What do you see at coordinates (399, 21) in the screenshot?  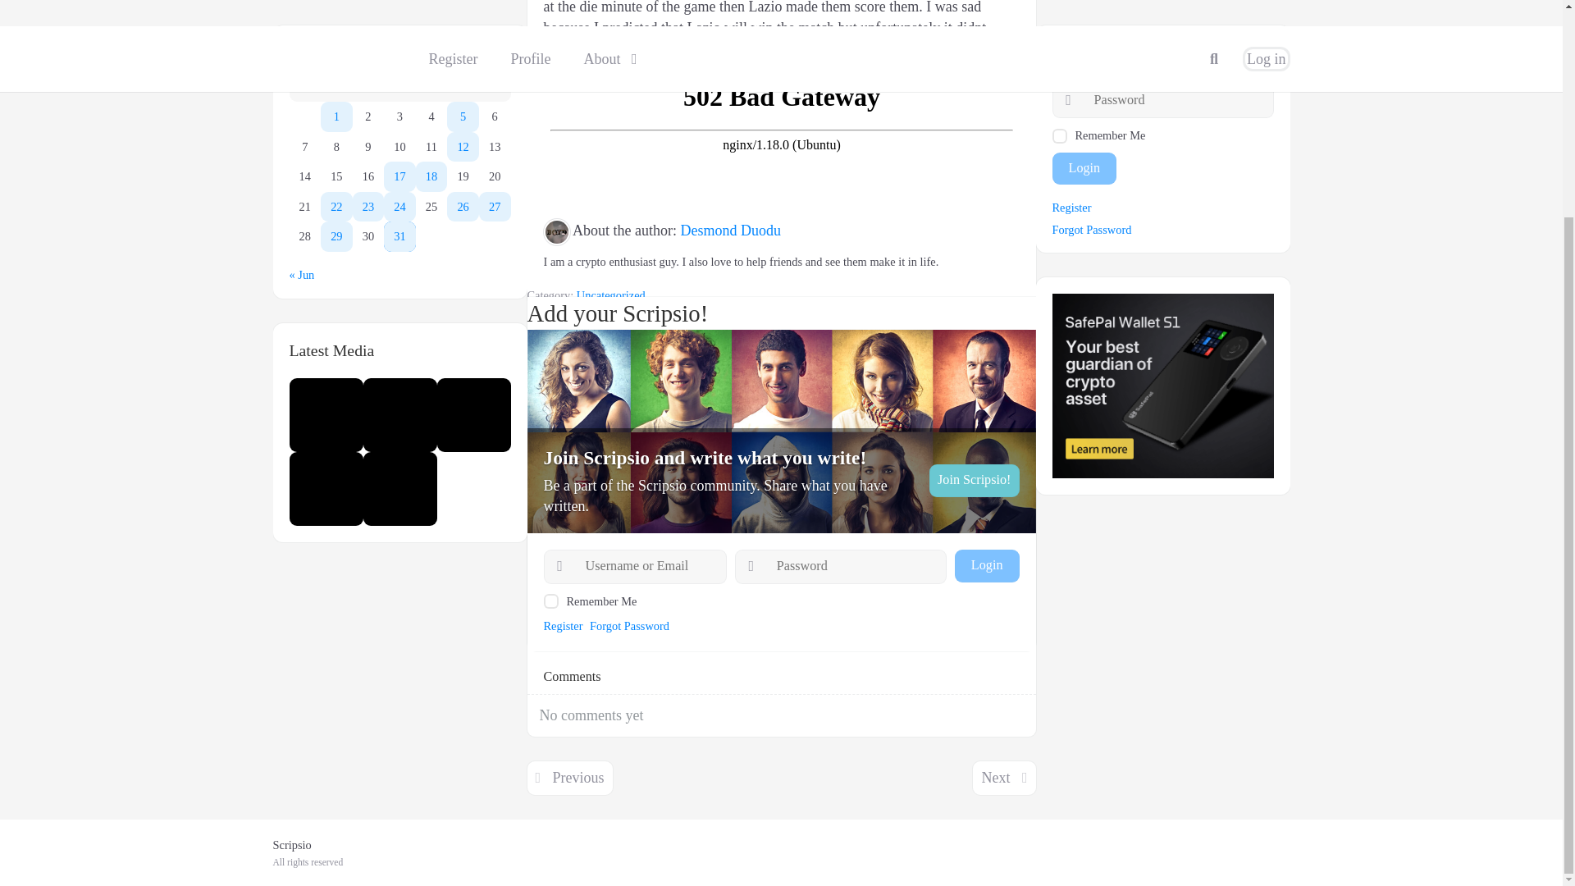 I see `24` at bounding box center [399, 21].